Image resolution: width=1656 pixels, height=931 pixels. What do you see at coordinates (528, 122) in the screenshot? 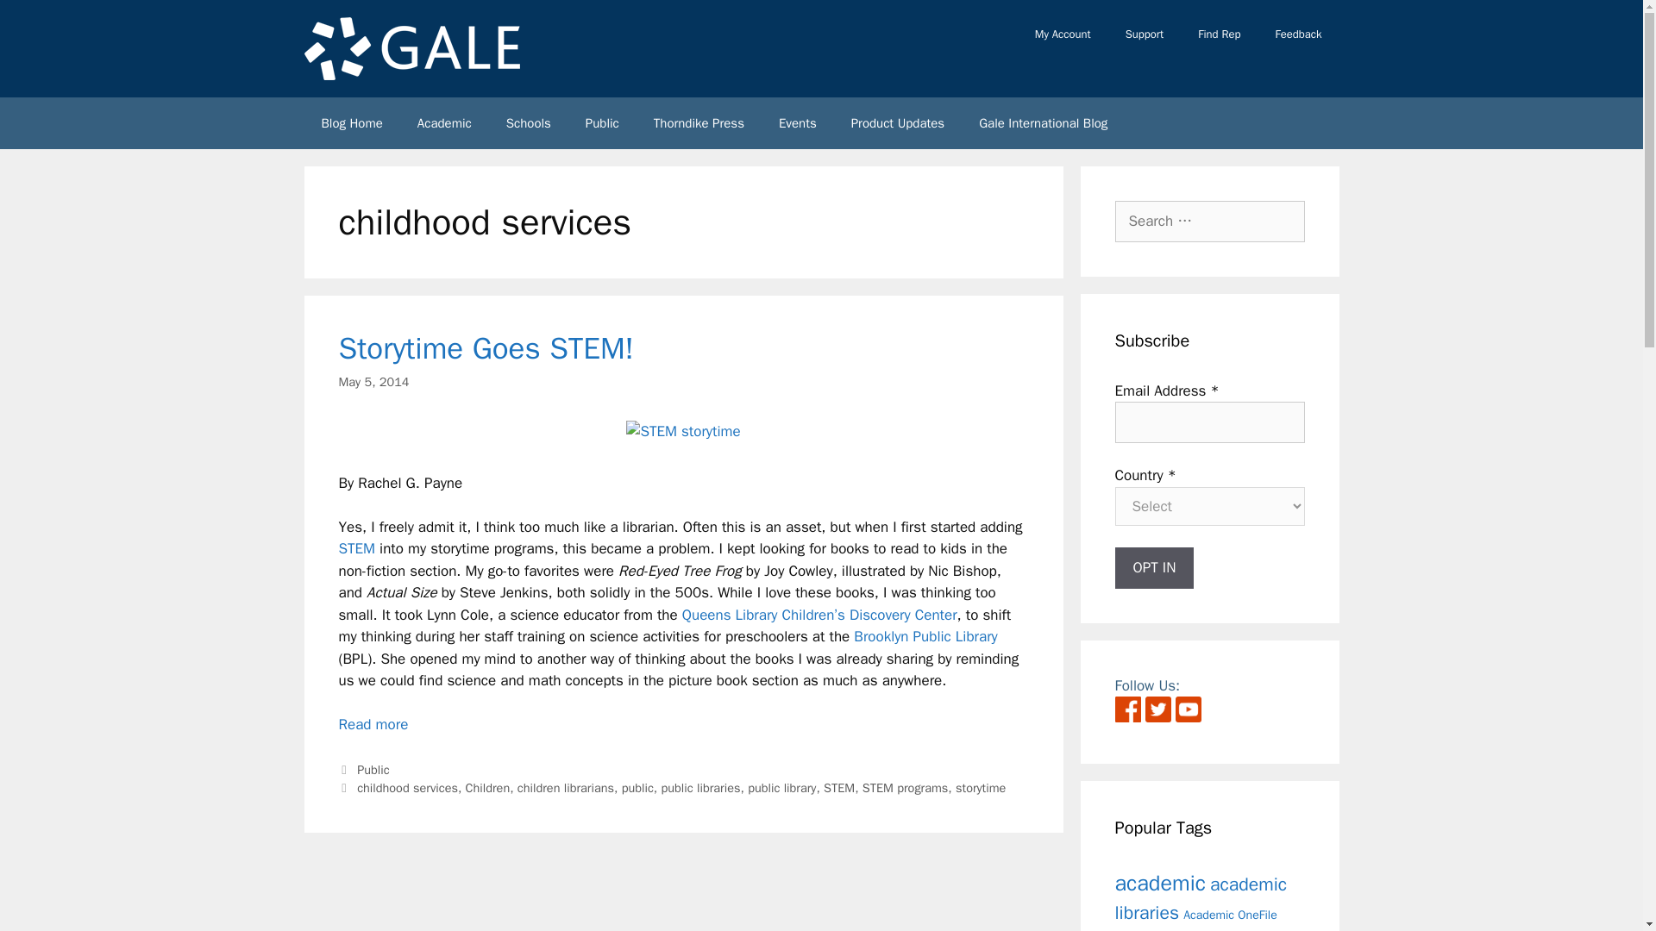
I see `Schools` at bounding box center [528, 122].